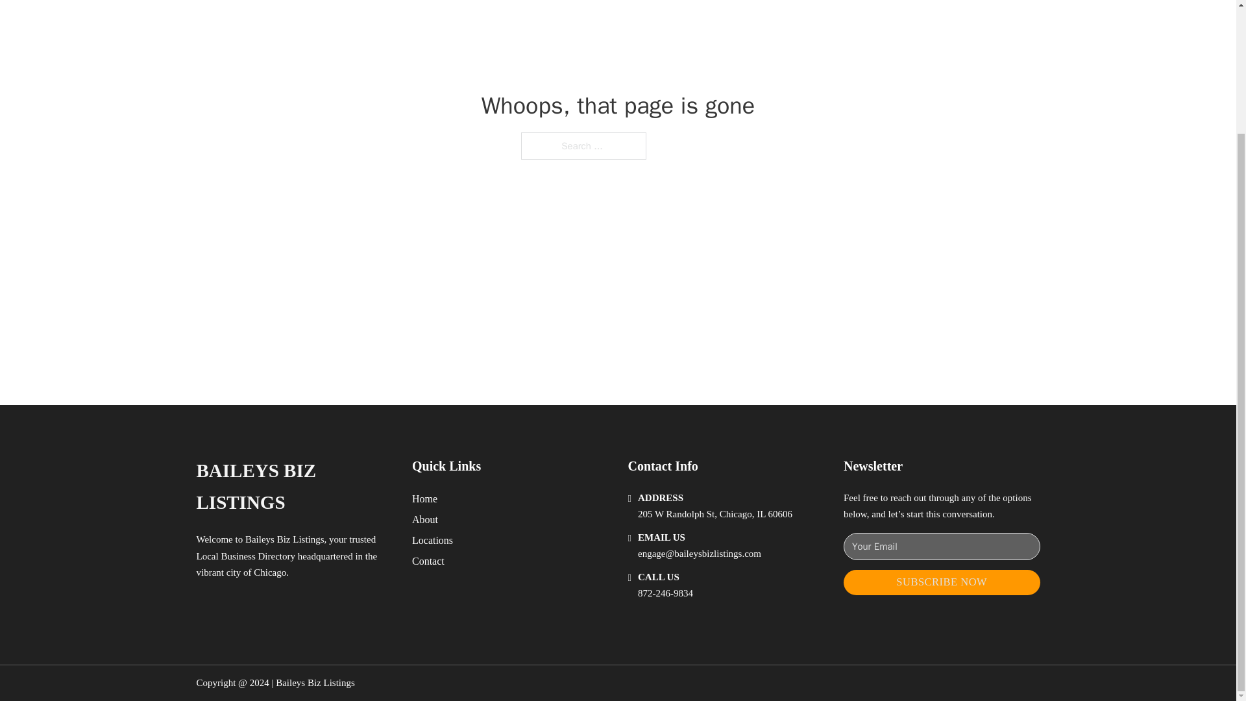 This screenshot has width=1246, height=701. I want to click on BAILEYS BIZ LISTINGS, so click(293, 487).